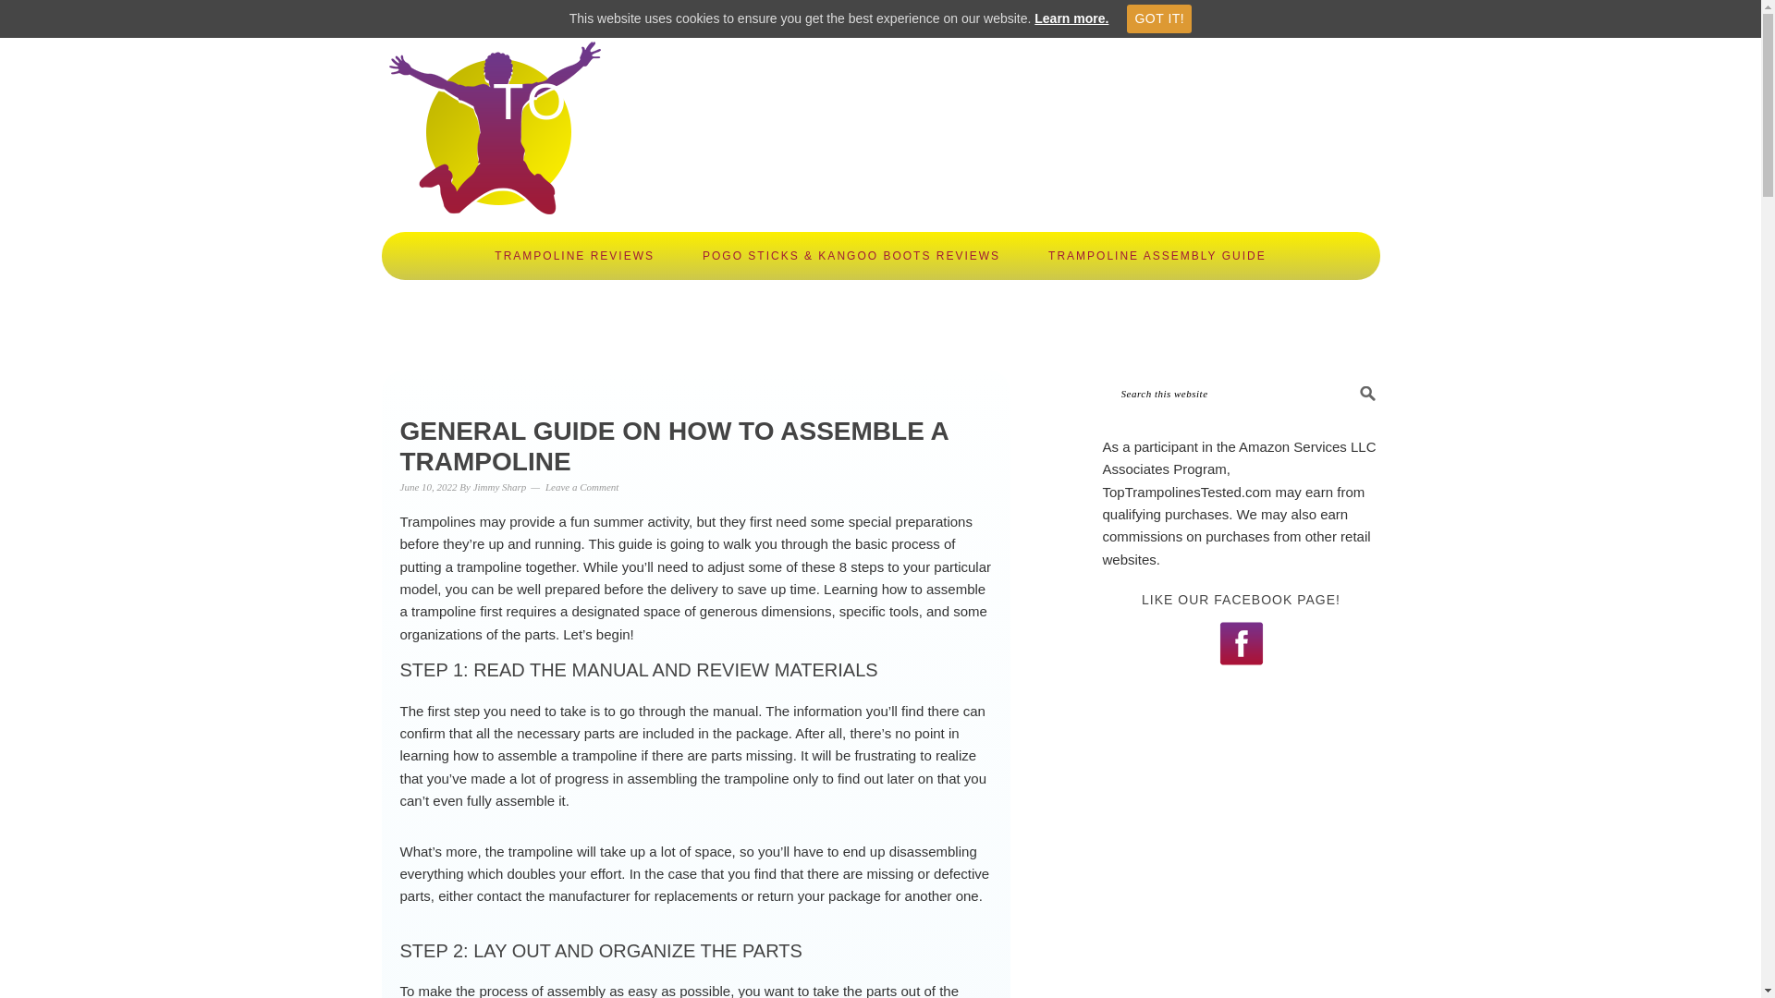  Describe the element at coordinates (1157, 255) in the screenshot. I see `TRAMPOLINE ASSEMBLY GUIDE` at that location.